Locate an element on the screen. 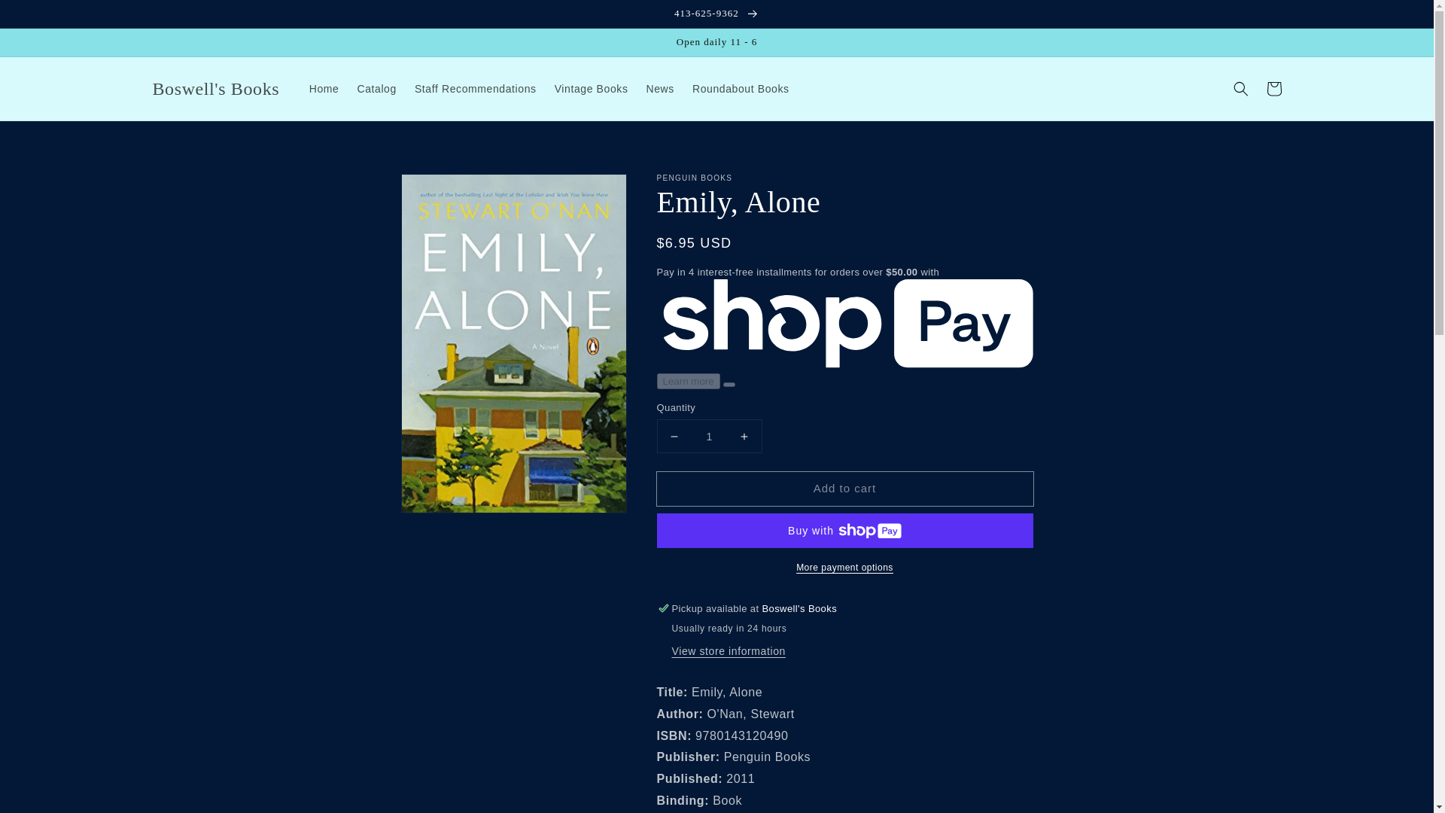 The image size is (1445, 813). Decrease quantity for Emily, Alone is located at coordinates (674, 436).